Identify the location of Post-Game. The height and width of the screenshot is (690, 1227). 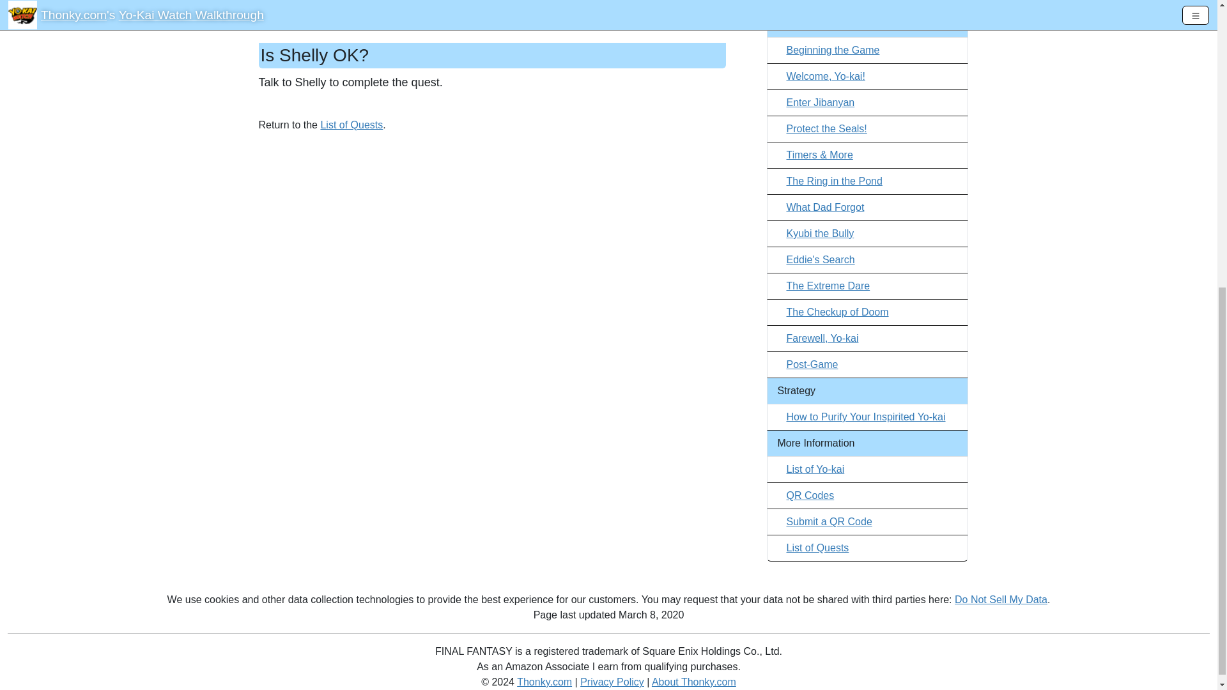
(812, 364).